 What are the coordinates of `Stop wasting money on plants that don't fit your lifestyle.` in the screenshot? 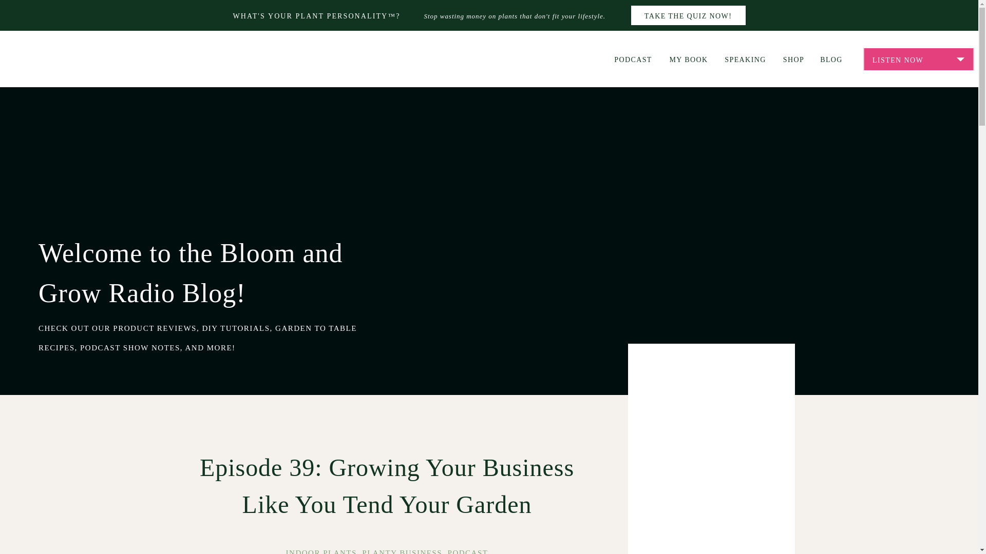 It's located at (522, 16).